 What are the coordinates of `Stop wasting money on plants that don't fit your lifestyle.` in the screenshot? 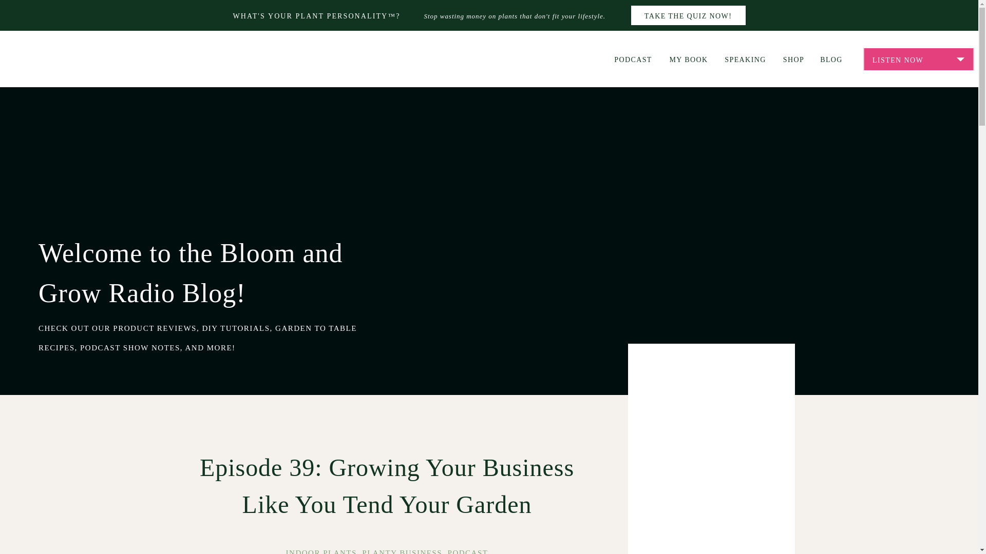 It's located at (522, 16).